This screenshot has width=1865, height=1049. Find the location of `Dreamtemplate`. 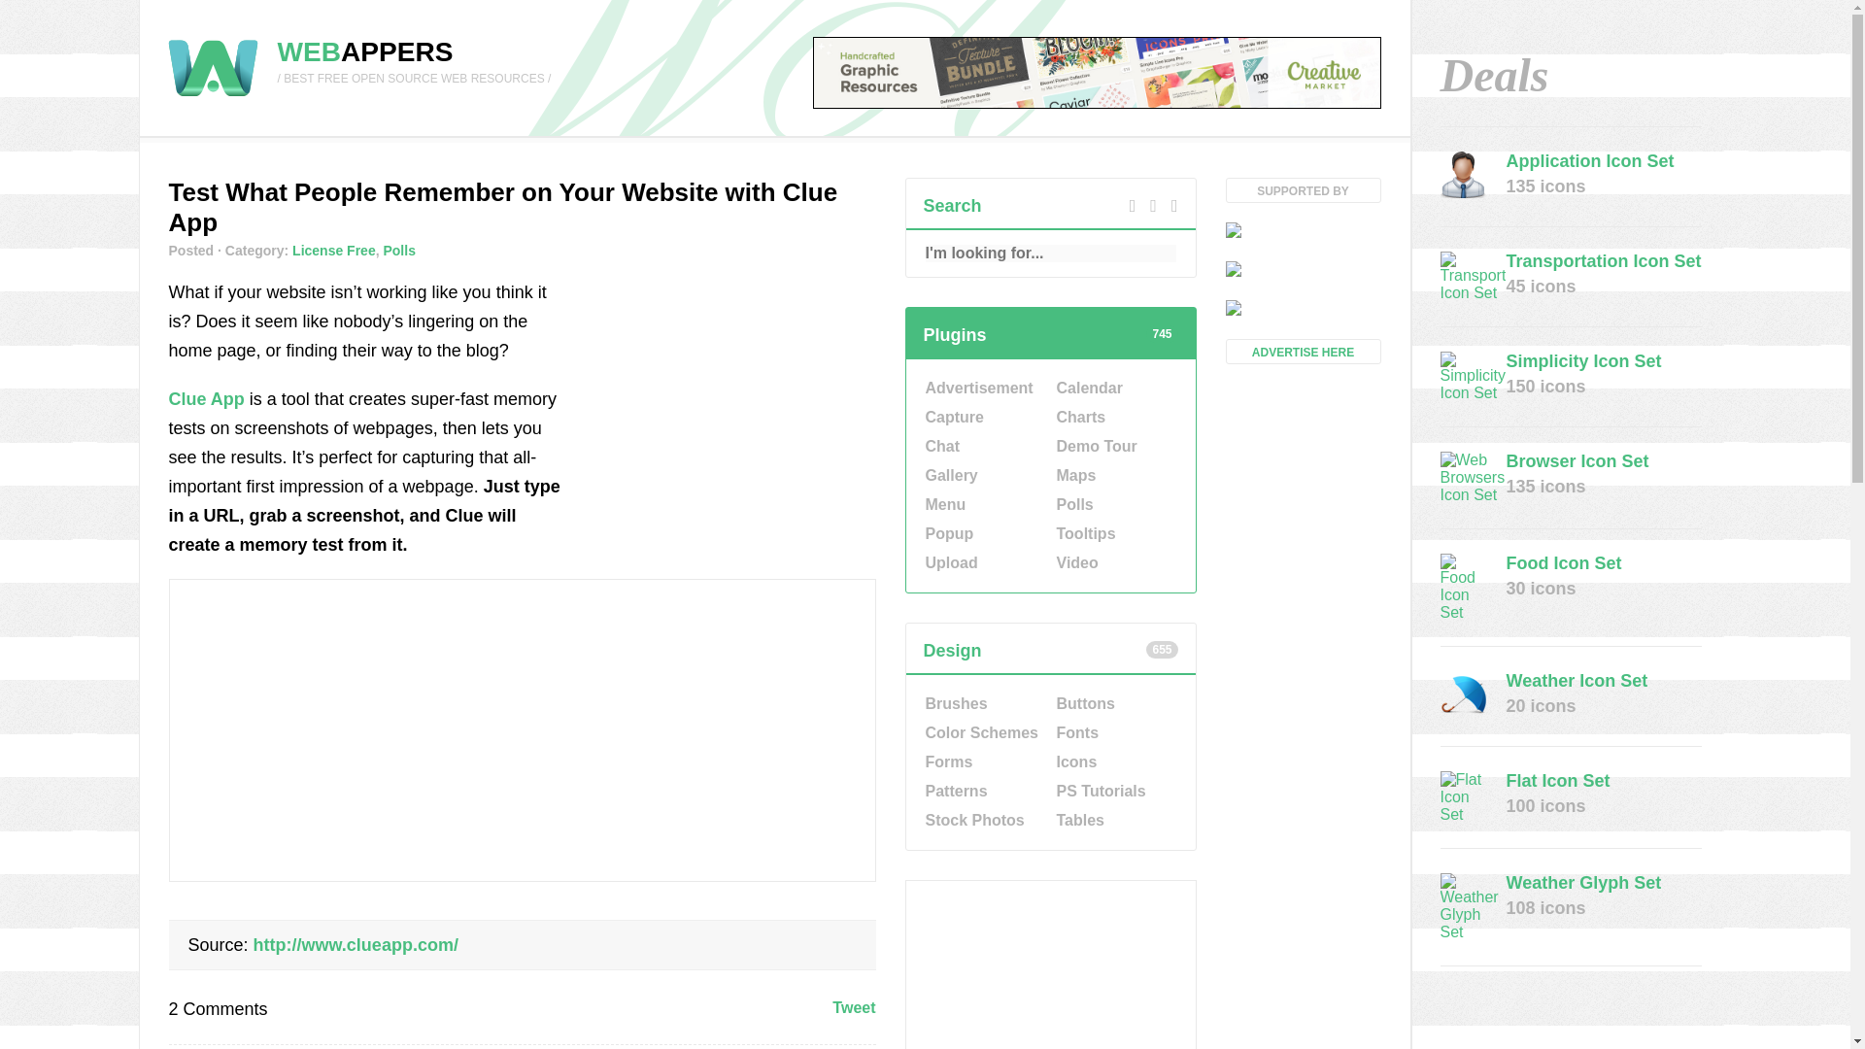

Dreamtemplate is located at coordinates (1304, 270).